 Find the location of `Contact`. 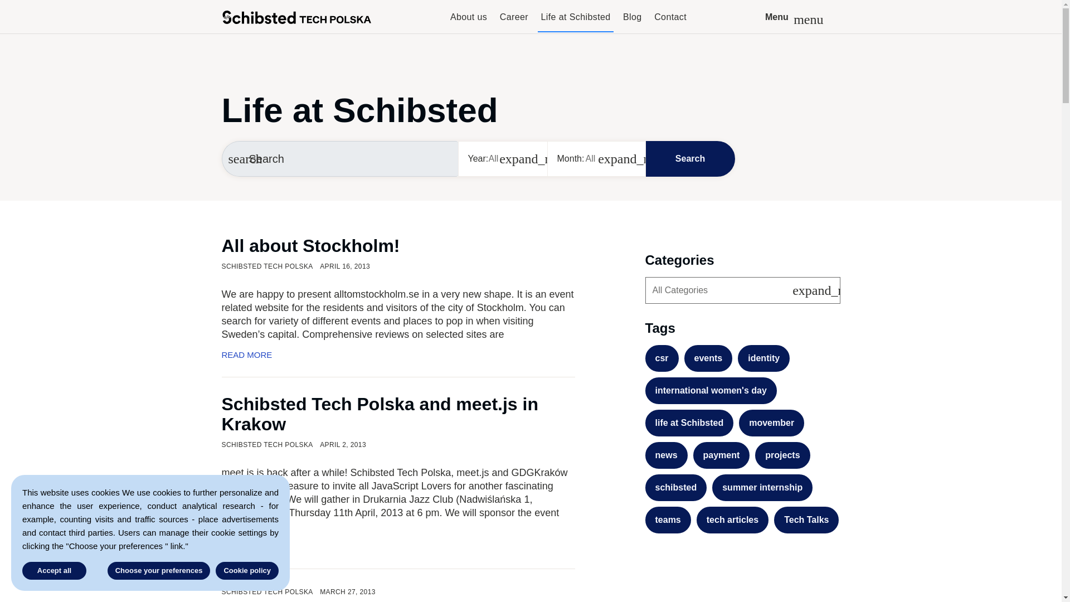

Contact is located at coordinates (670, 22).